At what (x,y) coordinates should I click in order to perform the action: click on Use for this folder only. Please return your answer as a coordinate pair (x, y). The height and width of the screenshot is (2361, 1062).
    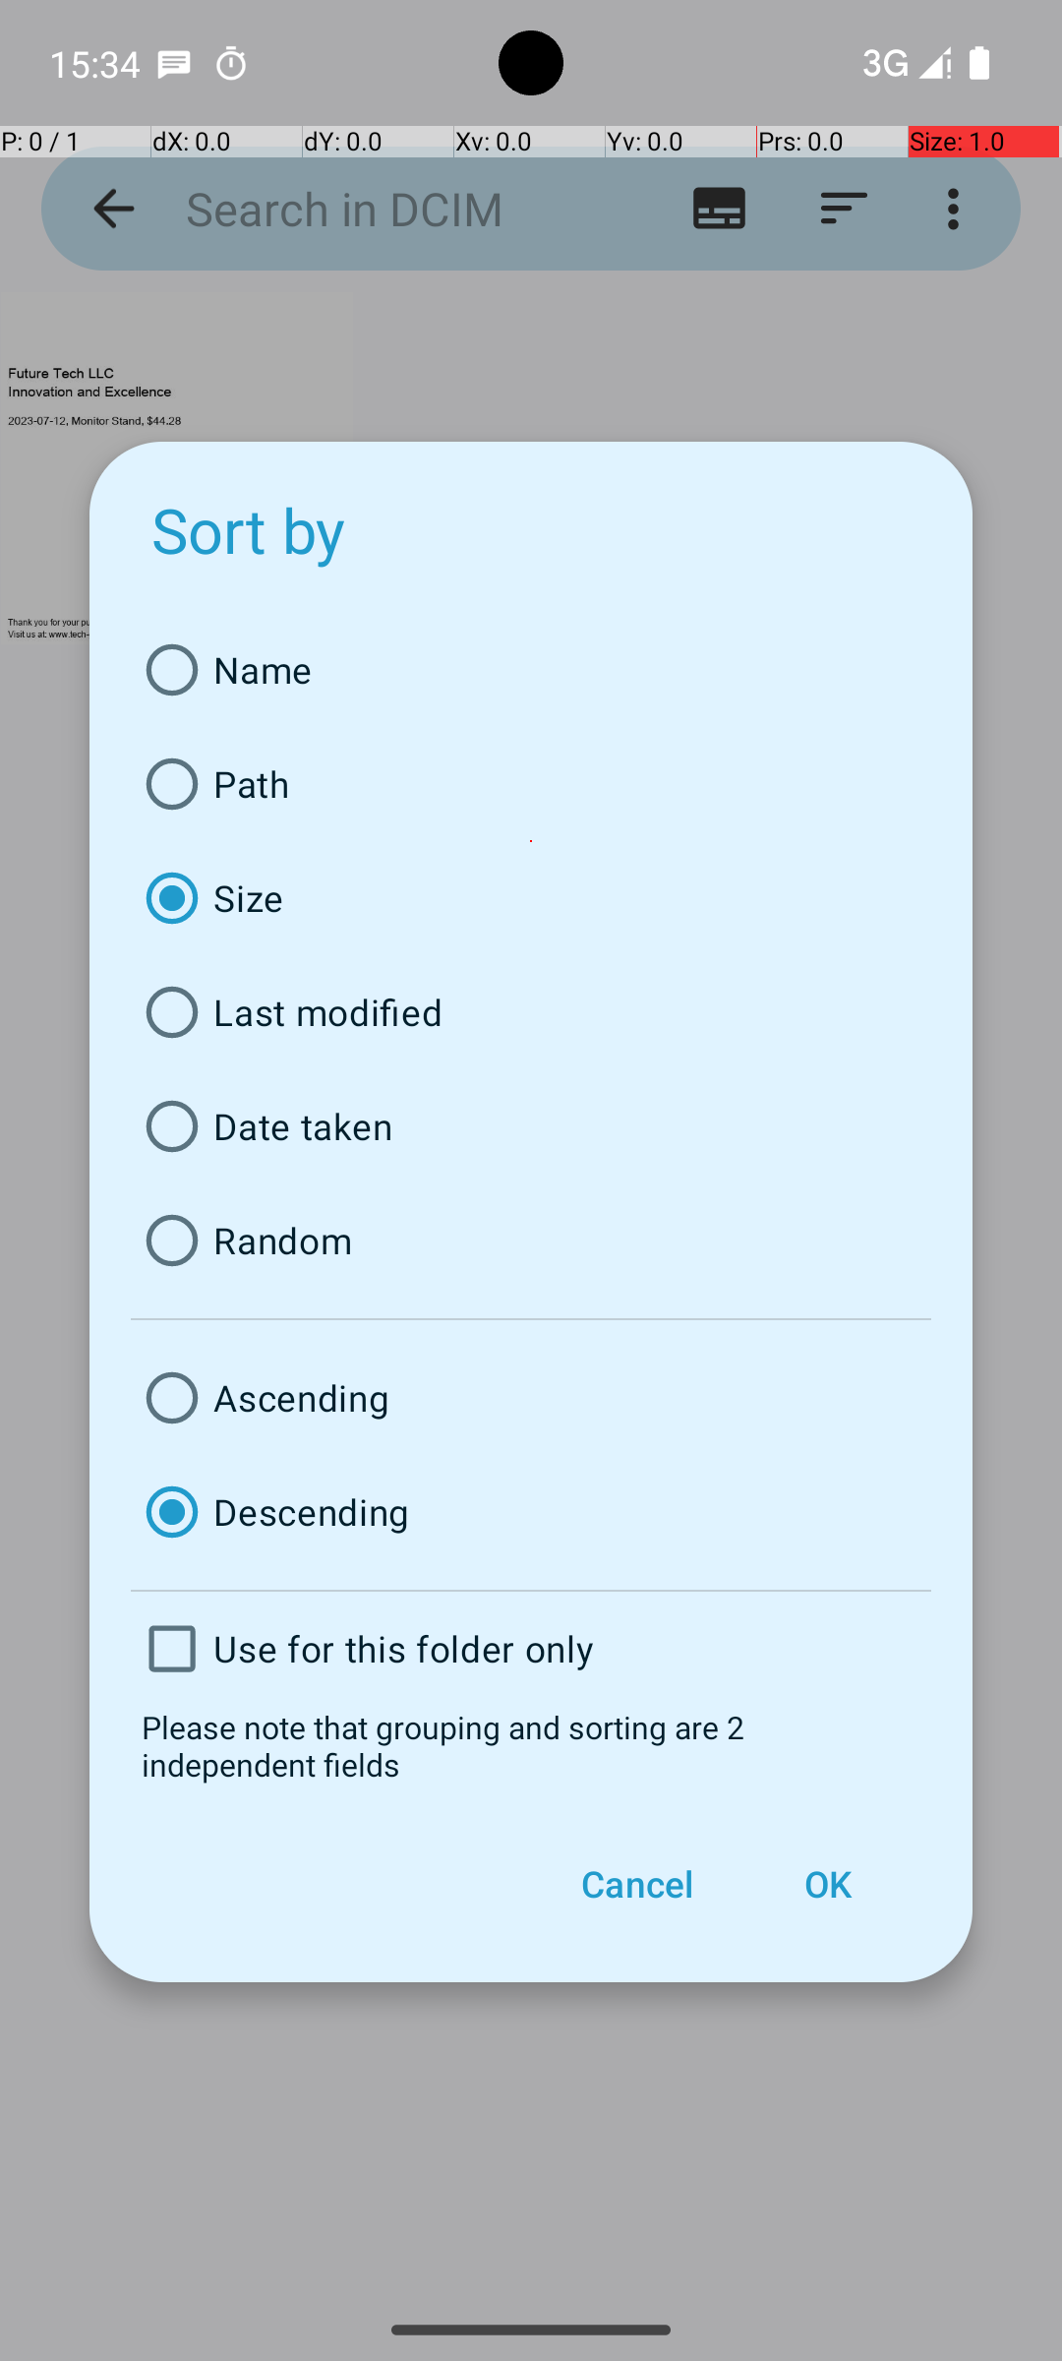
    Looking at the image, I should click on (531, 1649).